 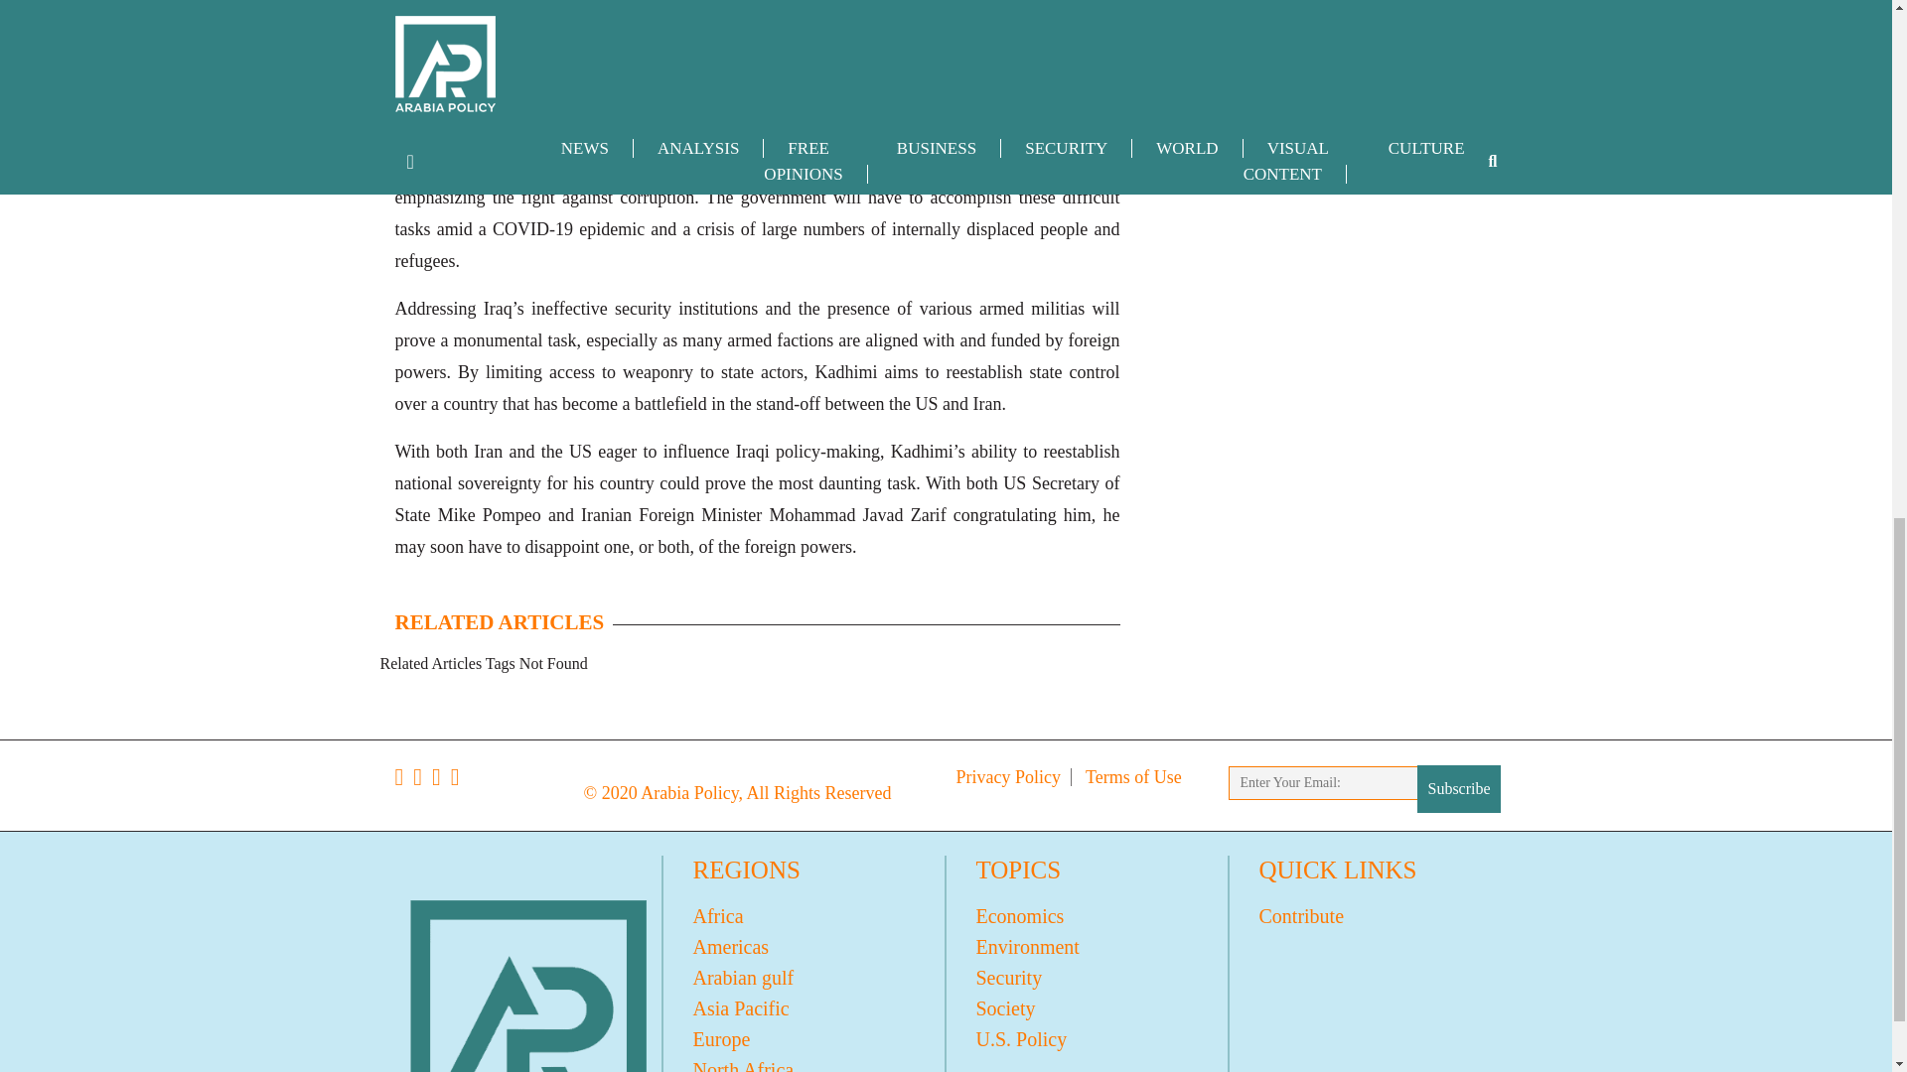 I want to click on Terms of Use, so click(x=1133, y=776).